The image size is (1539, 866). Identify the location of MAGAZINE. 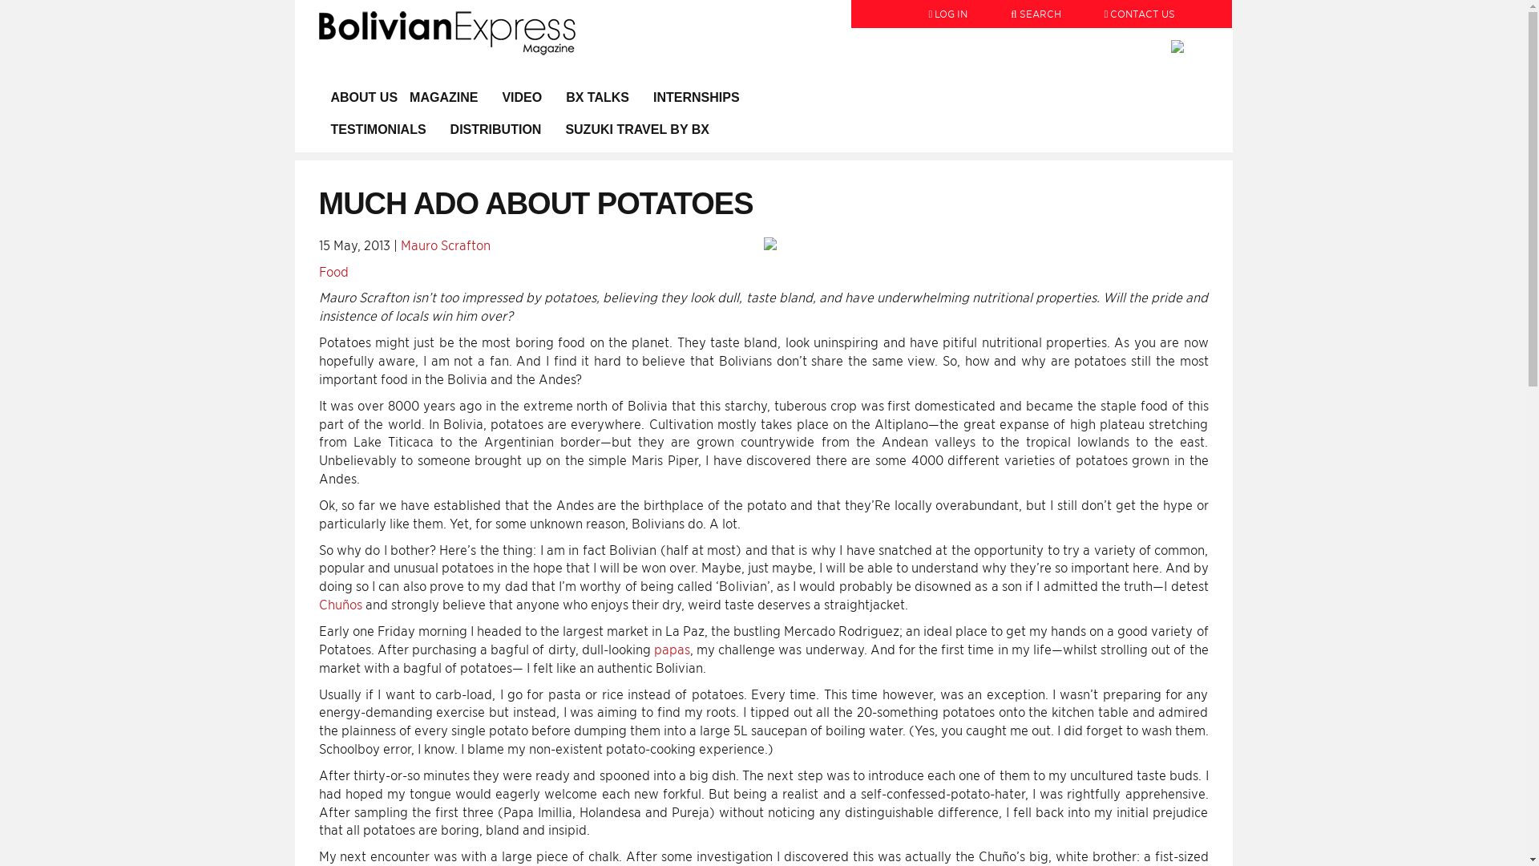
(449, 97).